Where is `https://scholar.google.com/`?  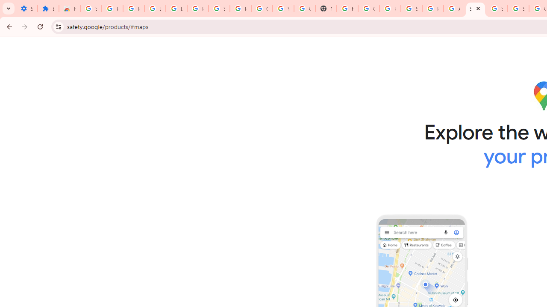 https://scholar.google.com/ is located at coordinates (347, 9).